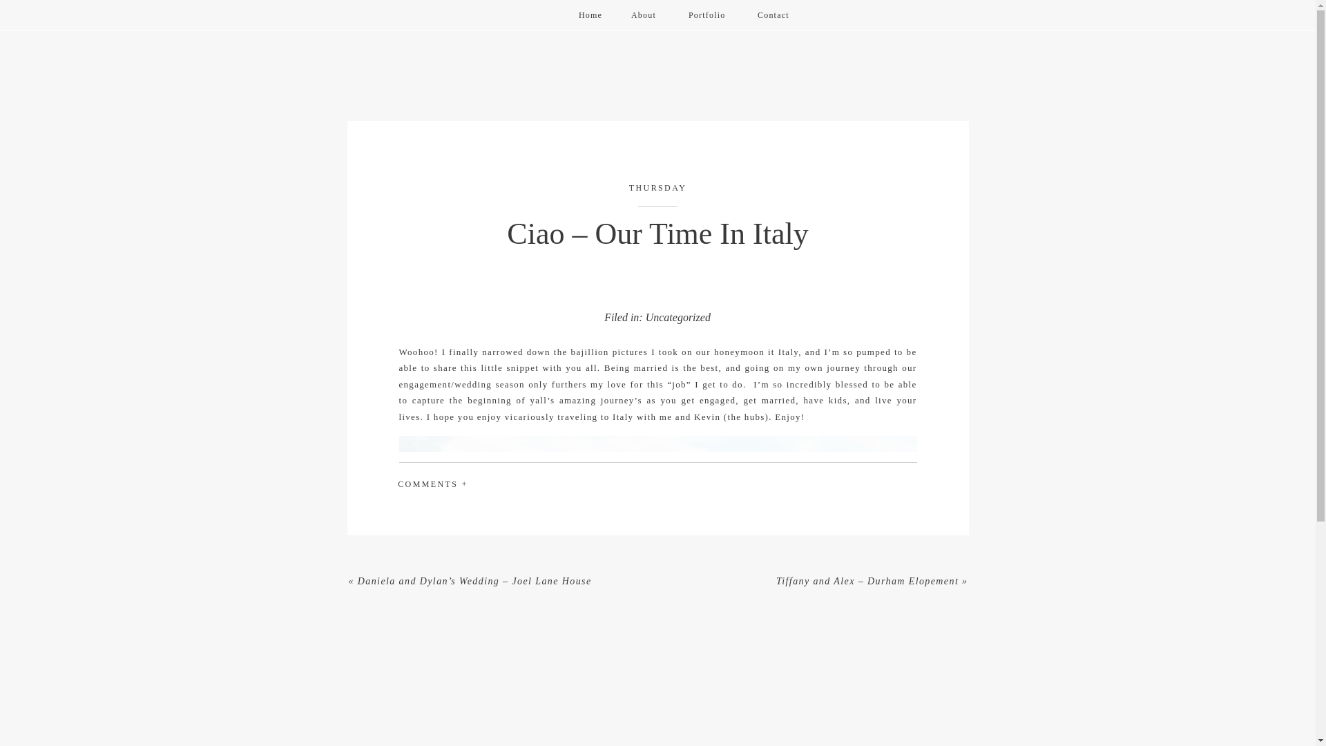 The height and width of the screenshot is (746, 1326). Describe the element at coordinates (13, 15) in the screenshot. I see `DANIELLE JAMES` at that location.